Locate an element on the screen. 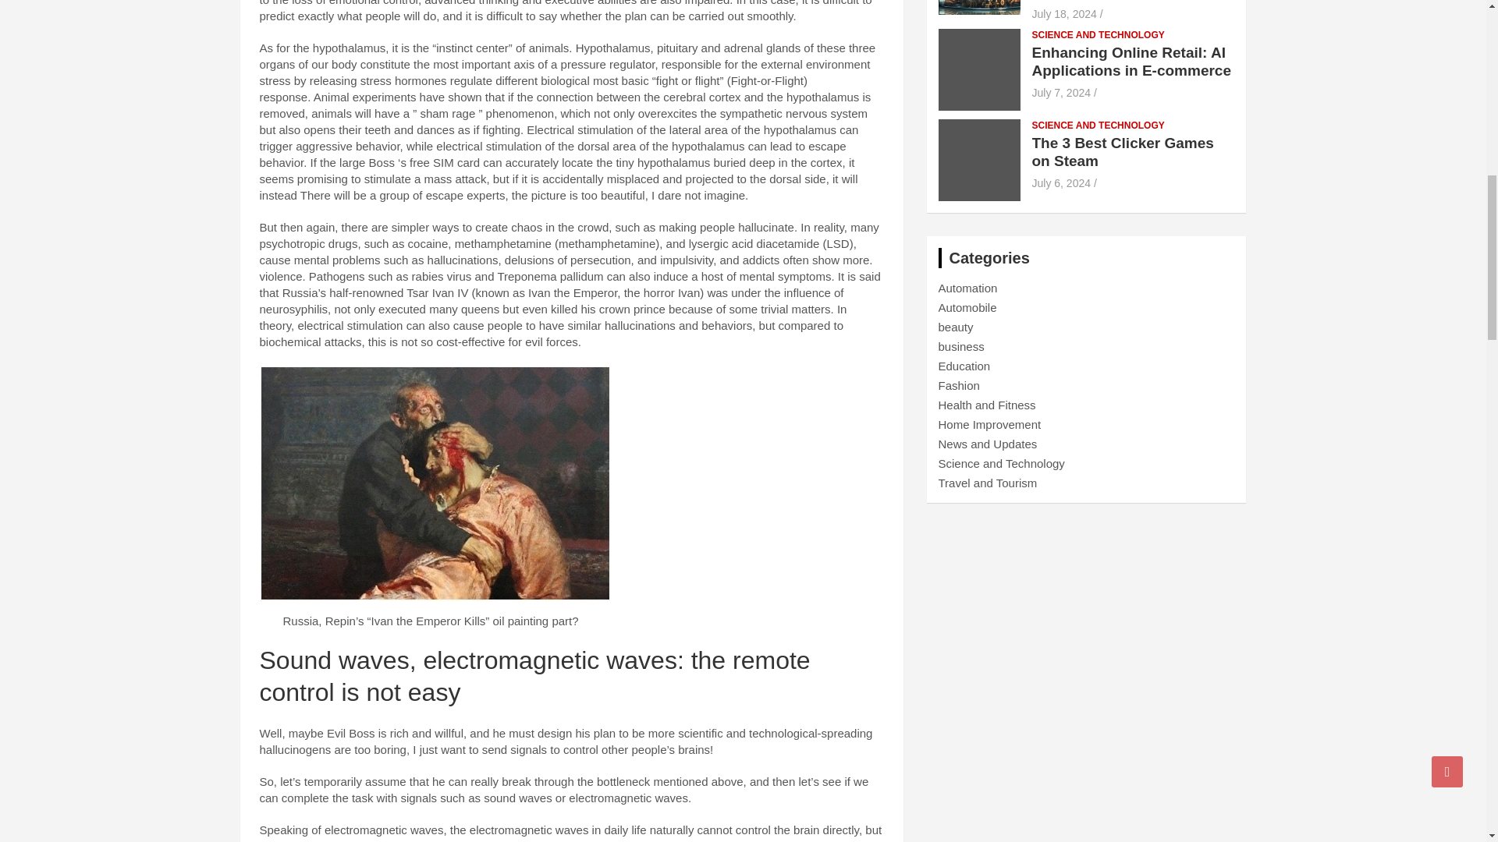 This screenshot has width=1498, height=842. July 18, 2024 is located at coordinates (1064, 13).